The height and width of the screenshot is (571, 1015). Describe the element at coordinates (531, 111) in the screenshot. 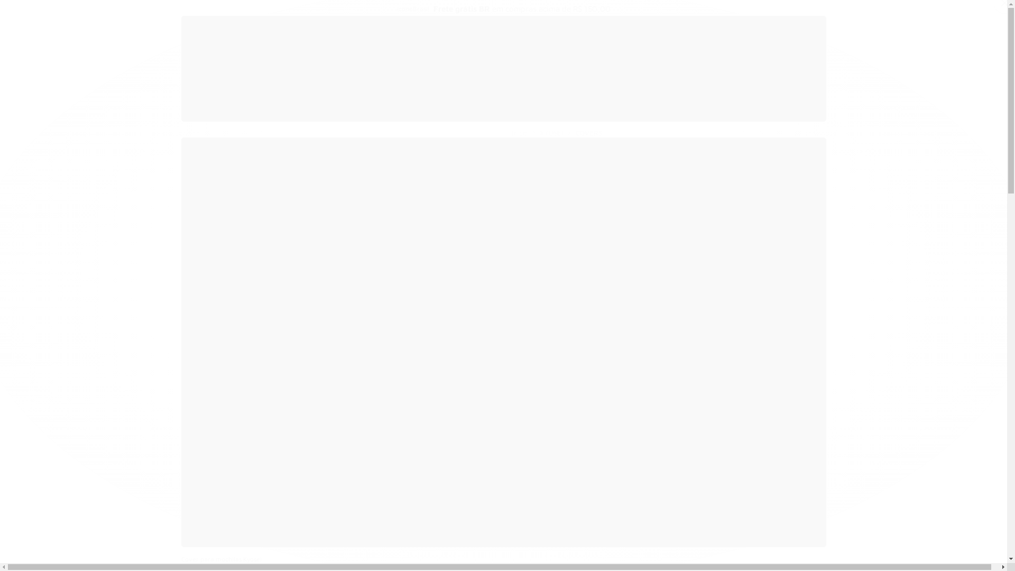

I see `KYOSEI` at that location.